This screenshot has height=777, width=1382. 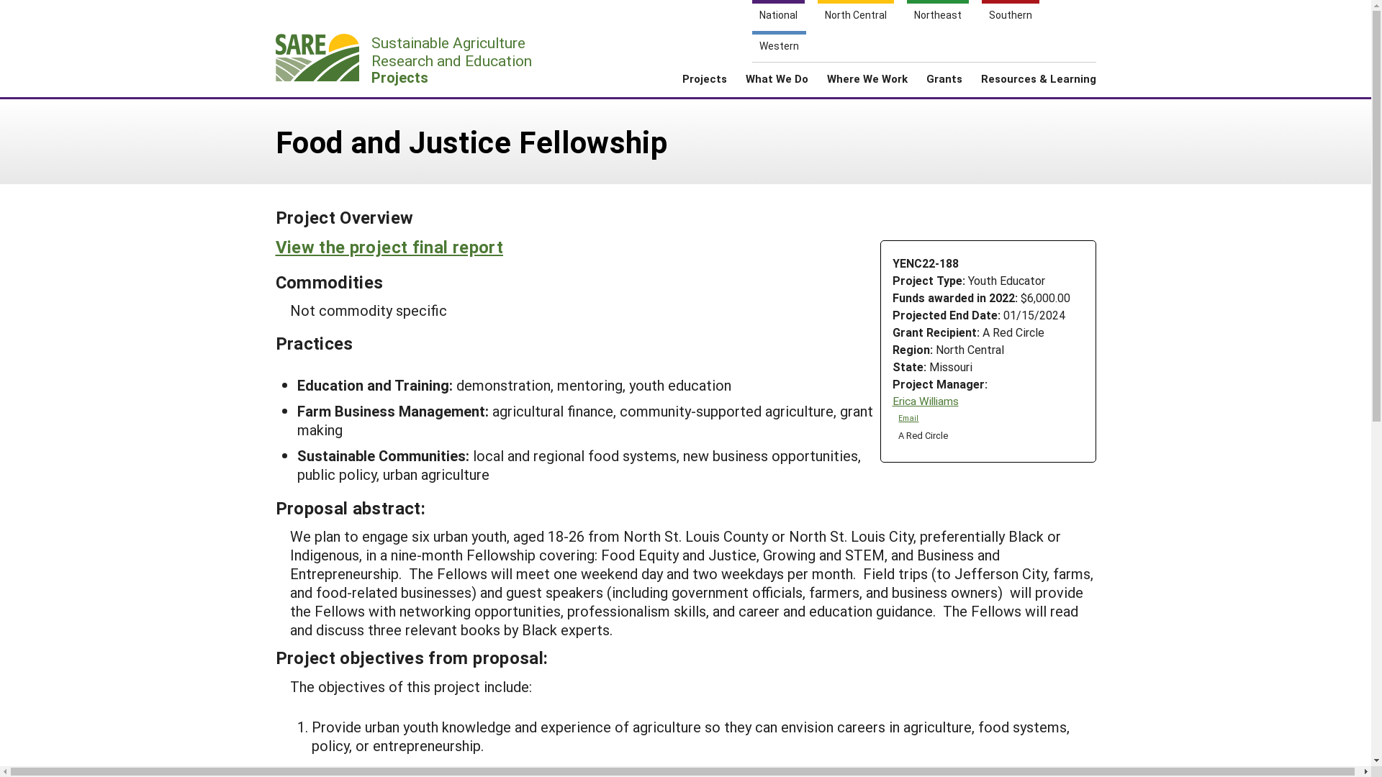 I want to click on About SARE, so click(x=408, y=59).